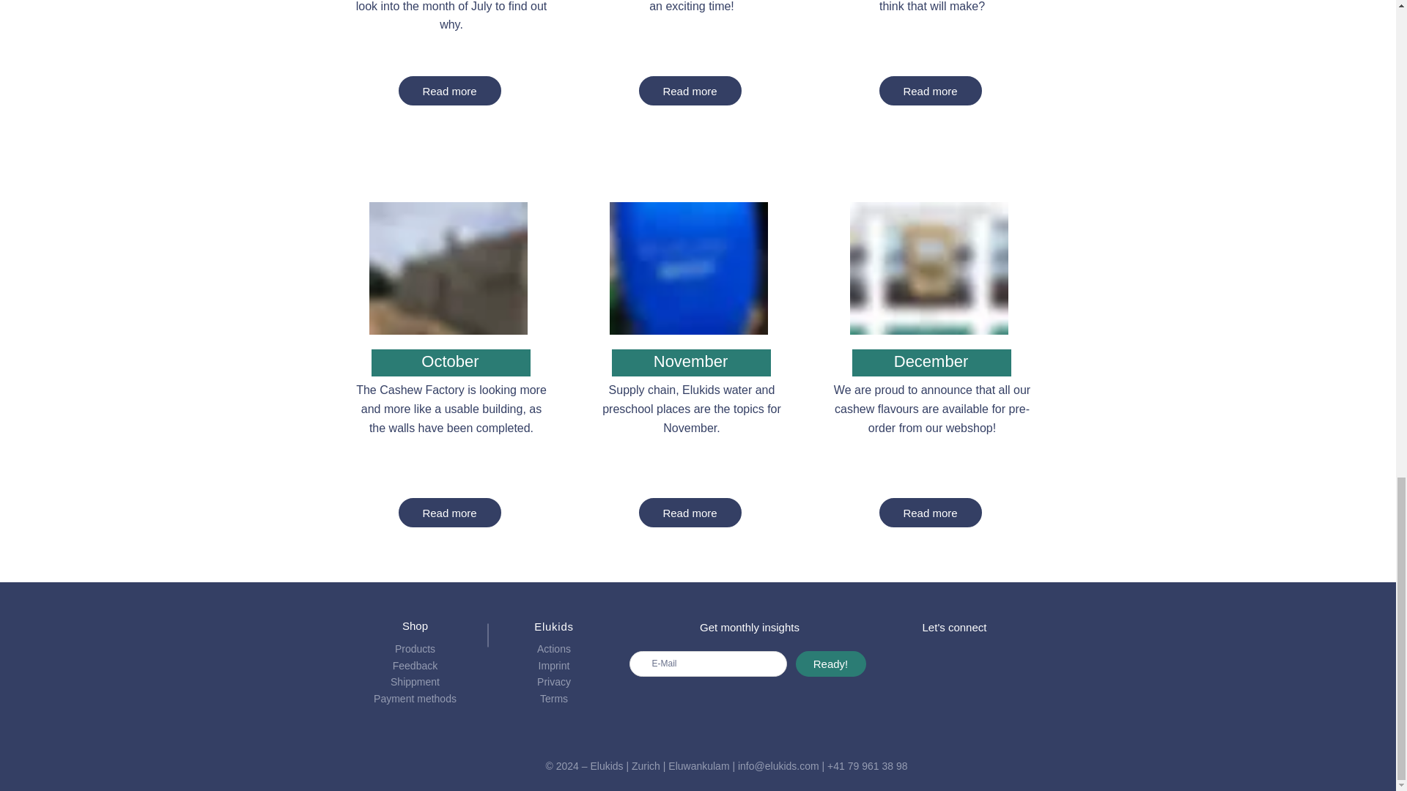 This screenshot has height=791, width=1407. Describe the element at coordinates (554, 649) in the screenshot. I see `Actions` at that location.